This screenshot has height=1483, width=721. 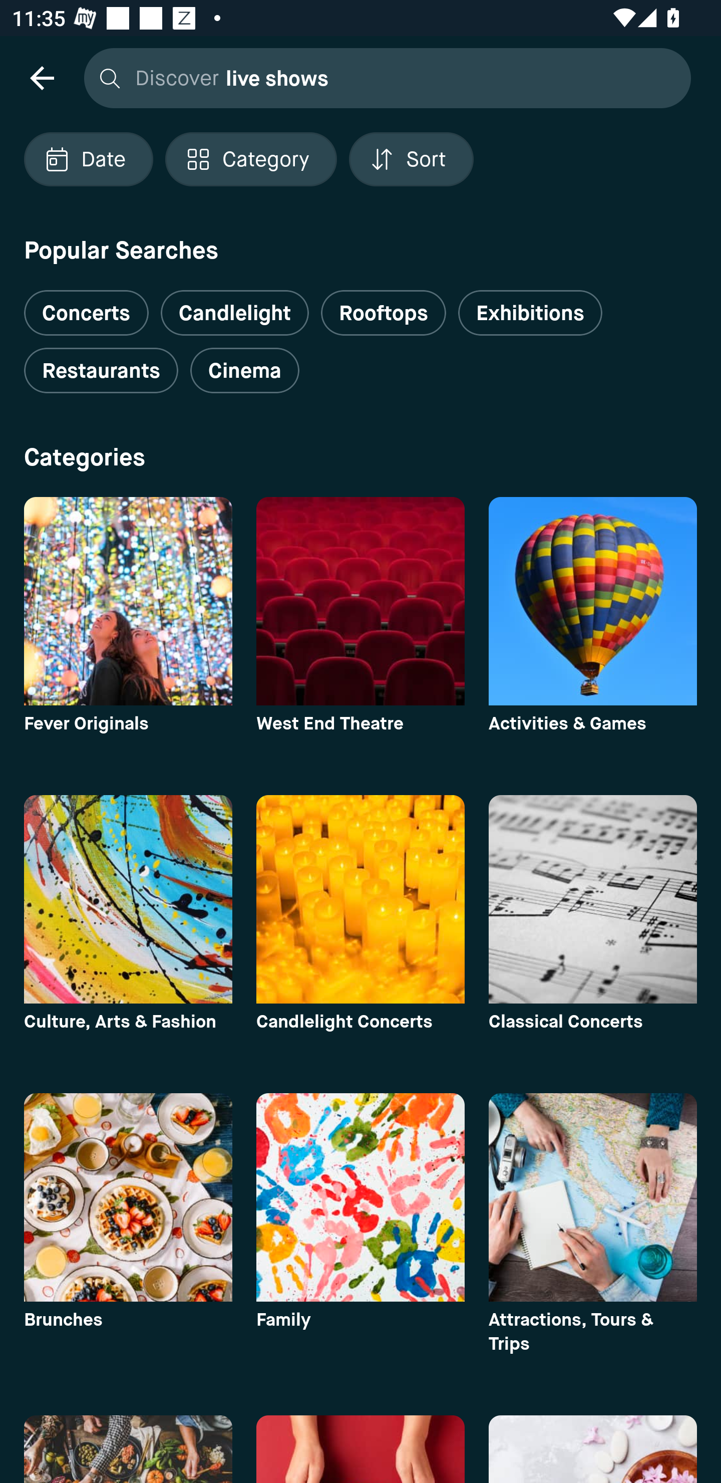 What do you see at coordinates (128, 1197) in the screenshot?
I see `category image` at bounding box center [128, 1197].